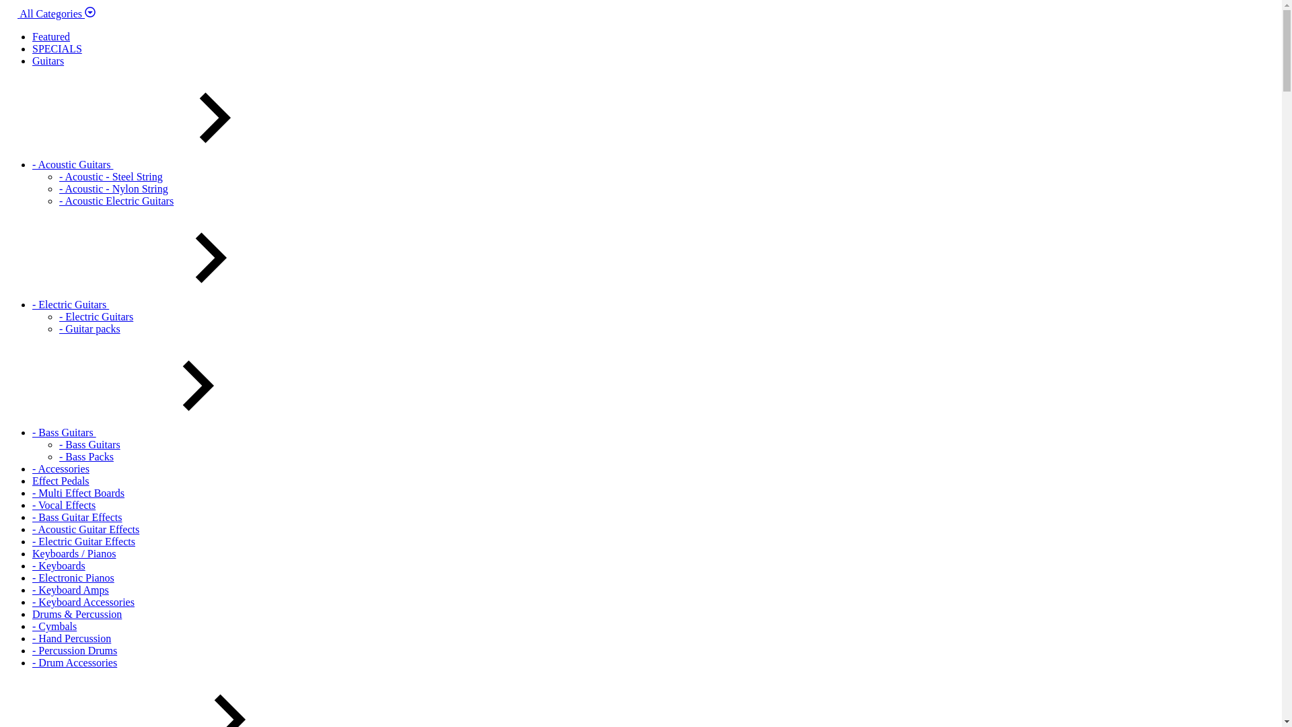 This screenshot has height=727, width=1292. Describe the element at coordinates (74, 553) in the screenshot. I see `Keyboards / Pianos` at that location.